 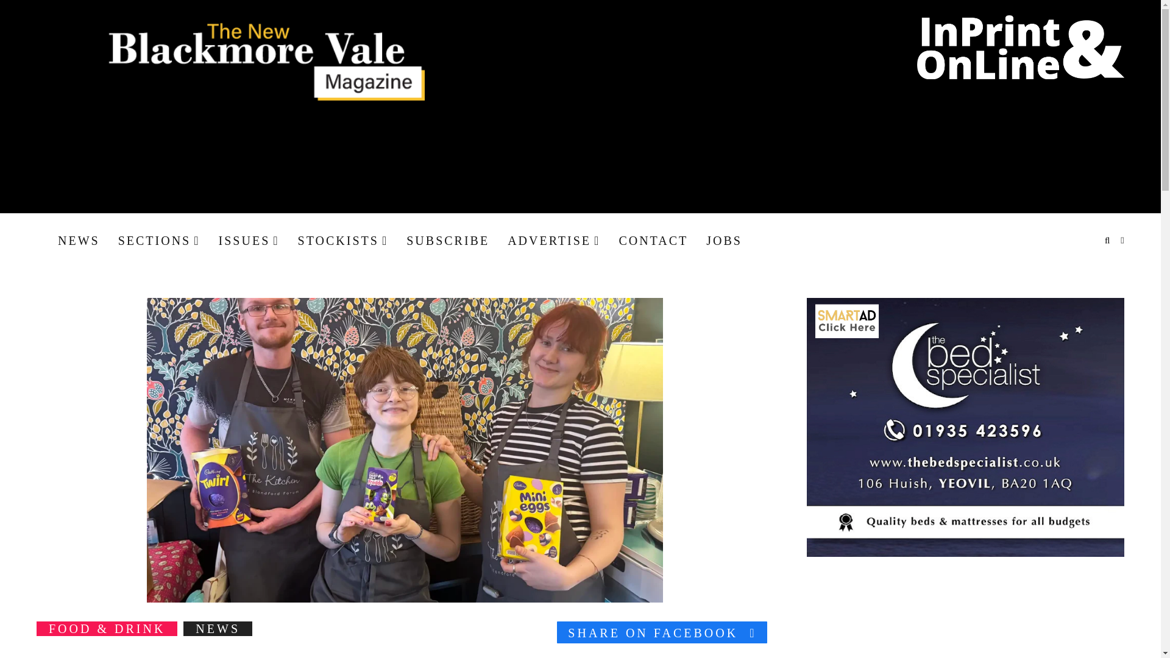 What do you see at coordinates (78, 240) in the screenshot?
I see `NEWS` at bounding box center [78, 240].